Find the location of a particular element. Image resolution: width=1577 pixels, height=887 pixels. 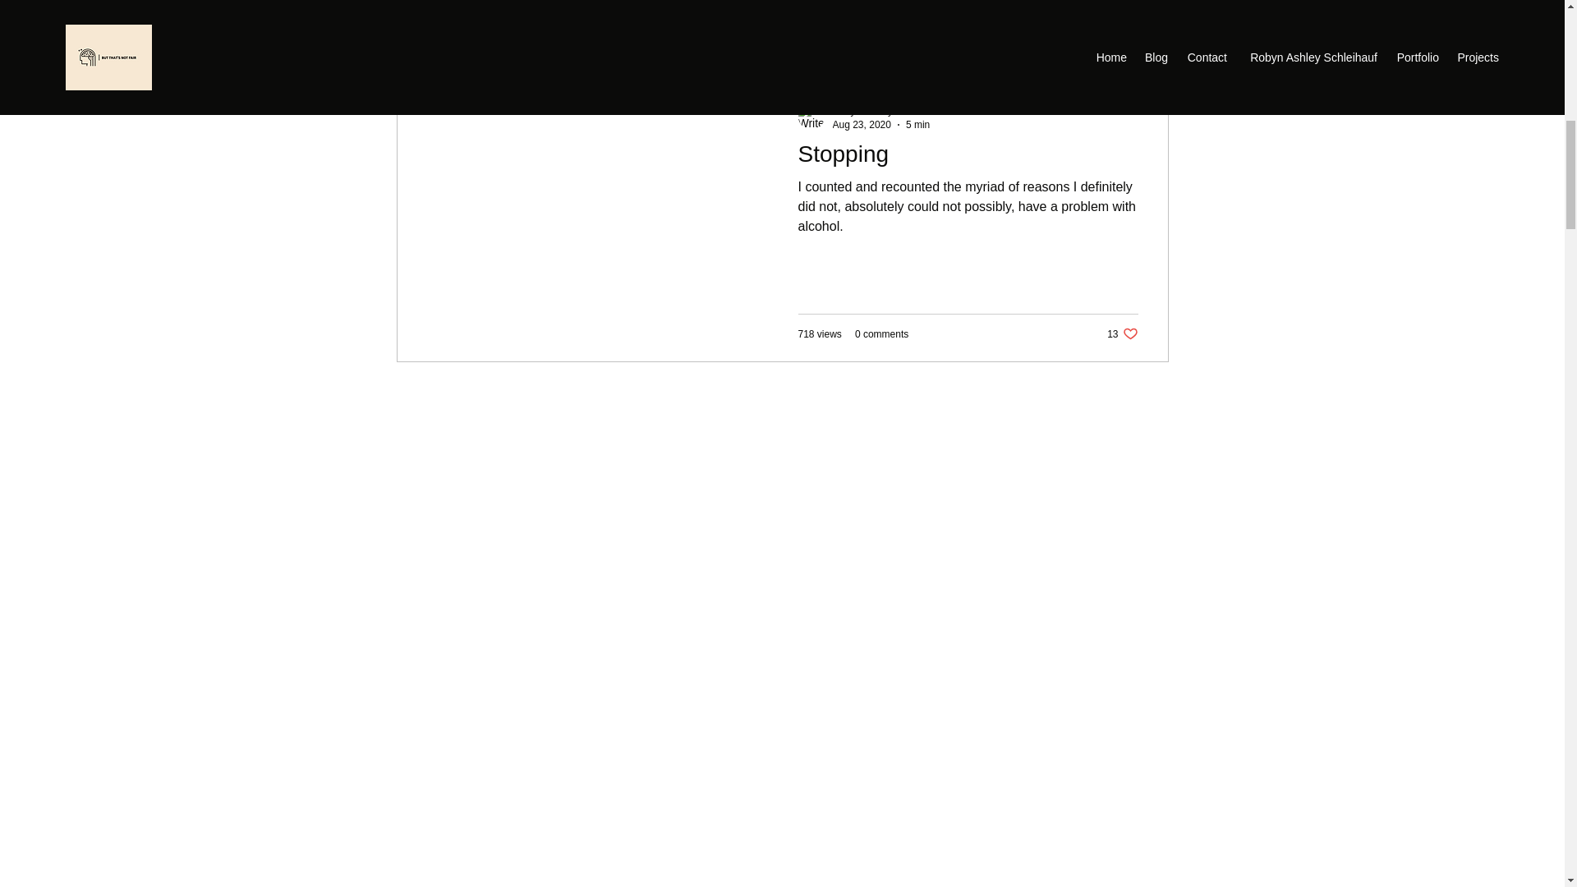

Post is located at coordinates (409, 33).